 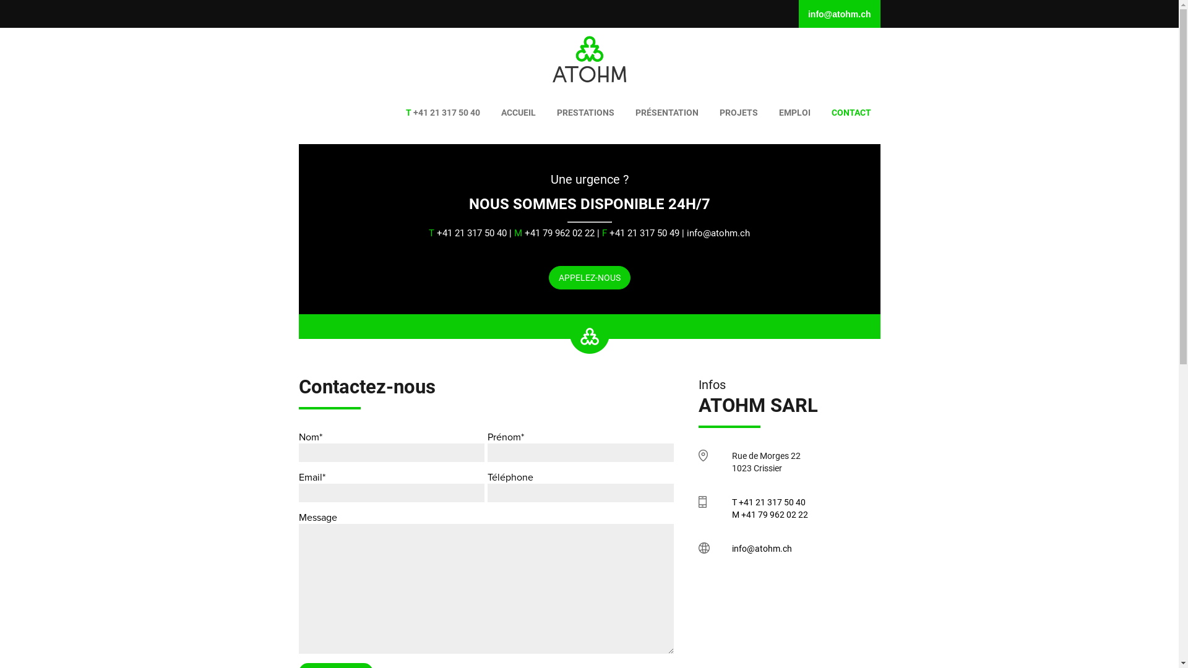 What do you see at coordinates (794, 113) in the screenshot?
I see `EMPLOI` at bounding box center [794, 113].